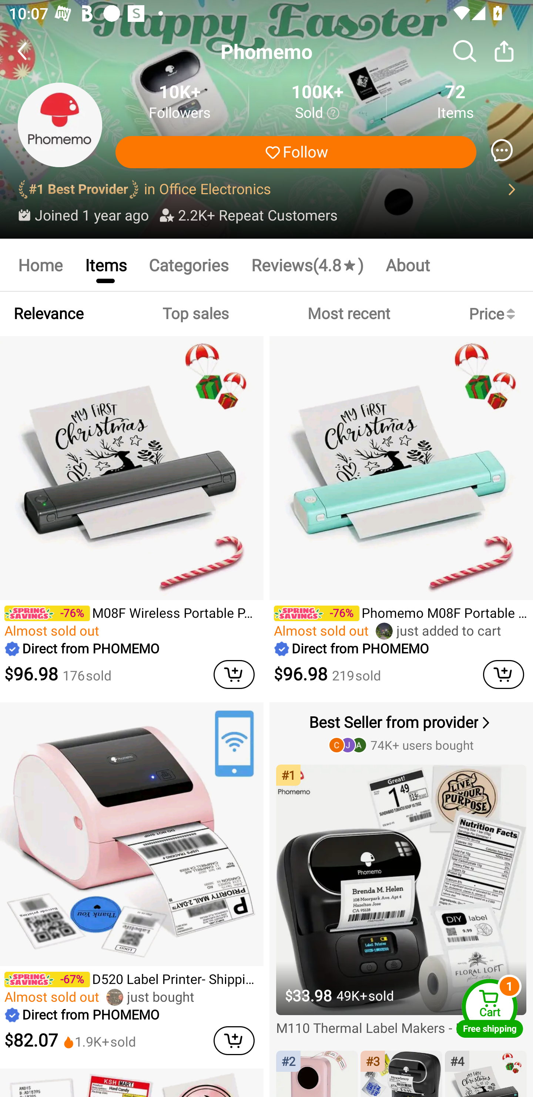 The image size is (533, 1097). Describe the element at coordinates (486, 1074) in the screenshot. I see `#4` at that location.